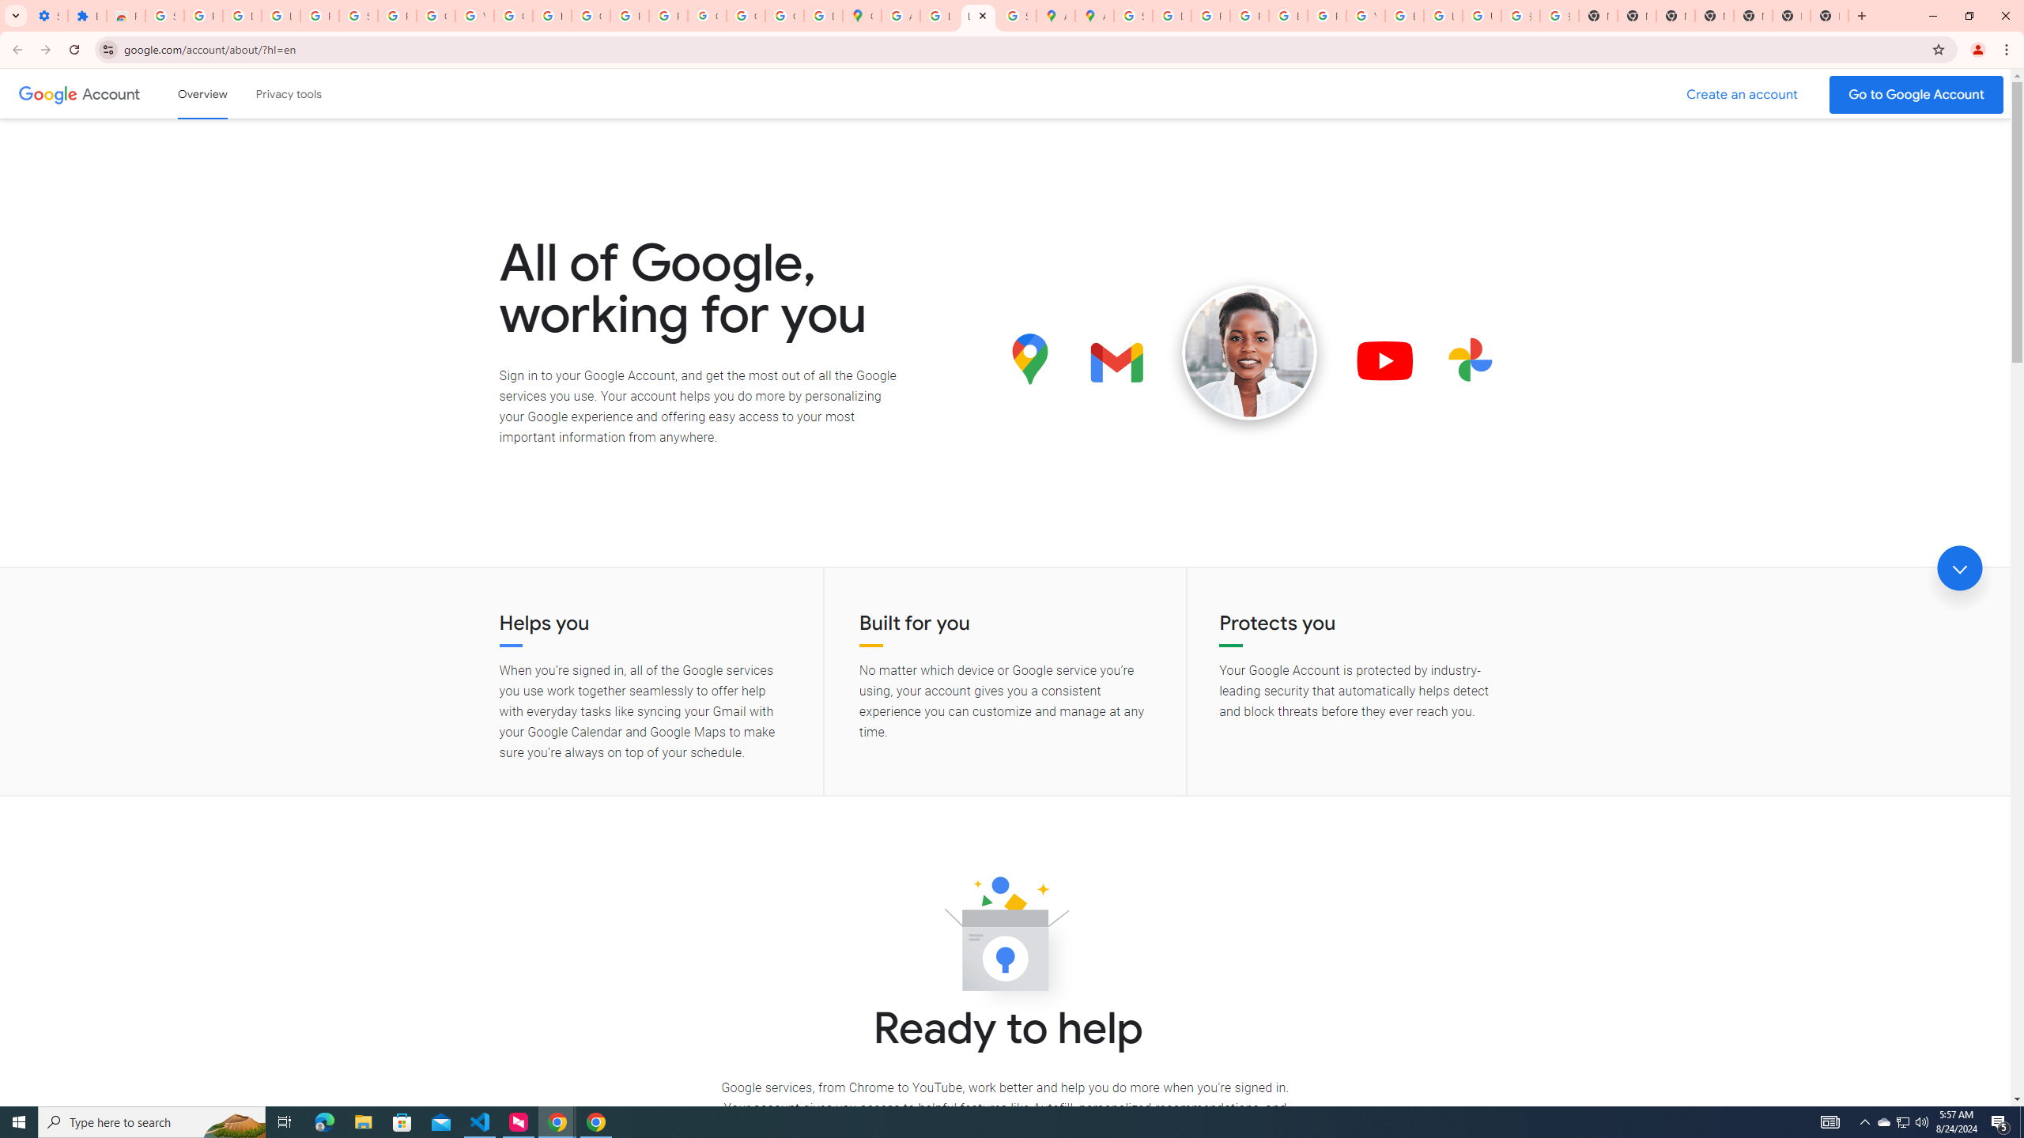  What do you see at coordinates (288, 93) in the screenshot?
I see `Privacy tools` at bounding box center [288, 93].